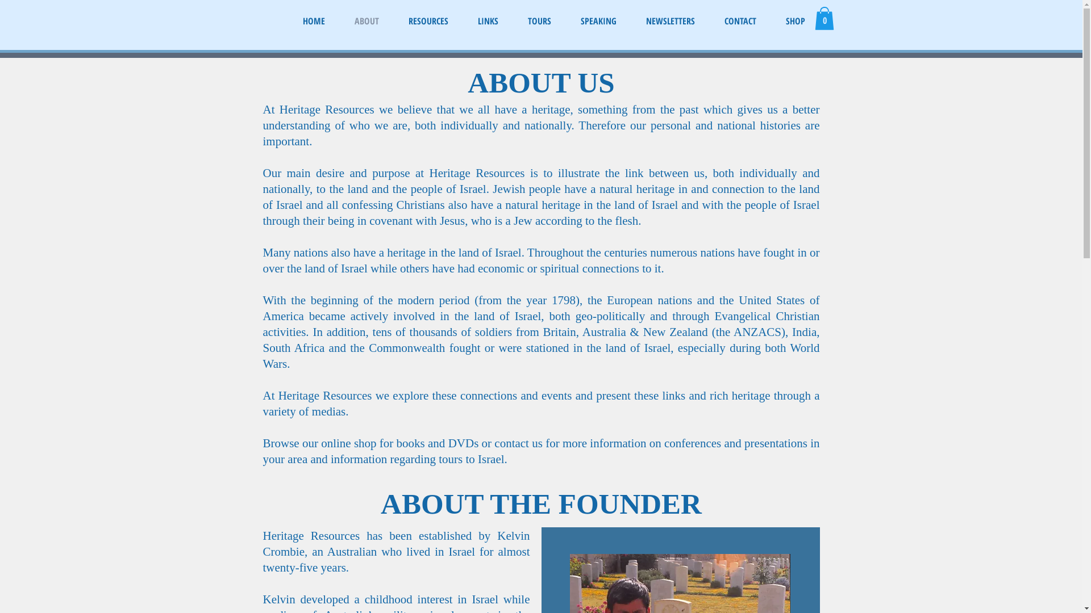 This screenshot has width=1091, height=613. What do you see at coordinates (488, 19) in the screenshot?
I see `LINKS` at bounding box center [488, 19].